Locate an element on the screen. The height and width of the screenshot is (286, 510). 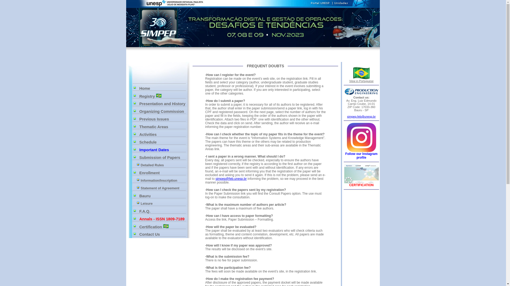
Organizing Commission is located at coordinates (163, 111).